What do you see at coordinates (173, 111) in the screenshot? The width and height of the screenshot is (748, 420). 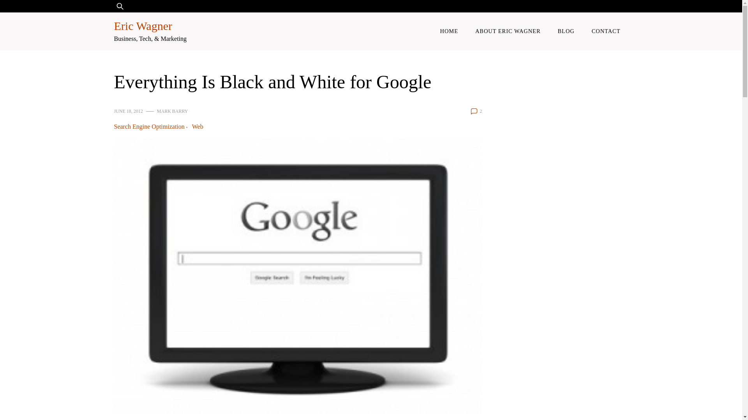 I see `MARK BARRY` at bounding box center [173, 111].